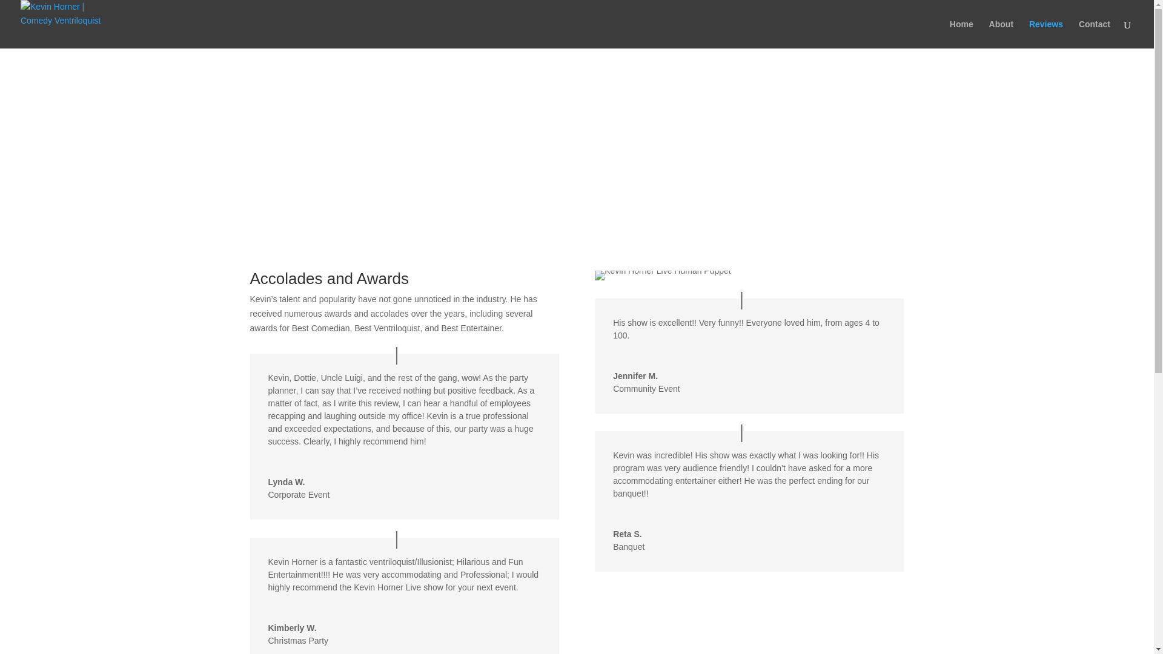 The width and height of the screenshot is (1163, 654). Describe the element at coordinates (663, 276) in the screenshot. I see `Kevin Horner Live Human Puppet` at that location.